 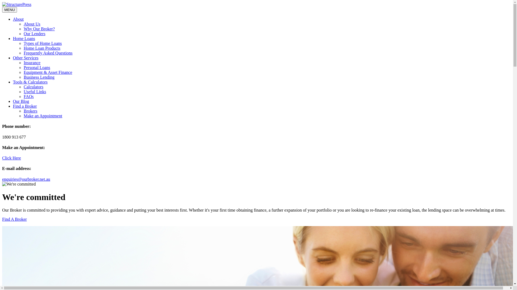 What do you see at coordinates (15, 219) in the screenshot?
I see `Find A Broker` at bounding box center [15, 219].